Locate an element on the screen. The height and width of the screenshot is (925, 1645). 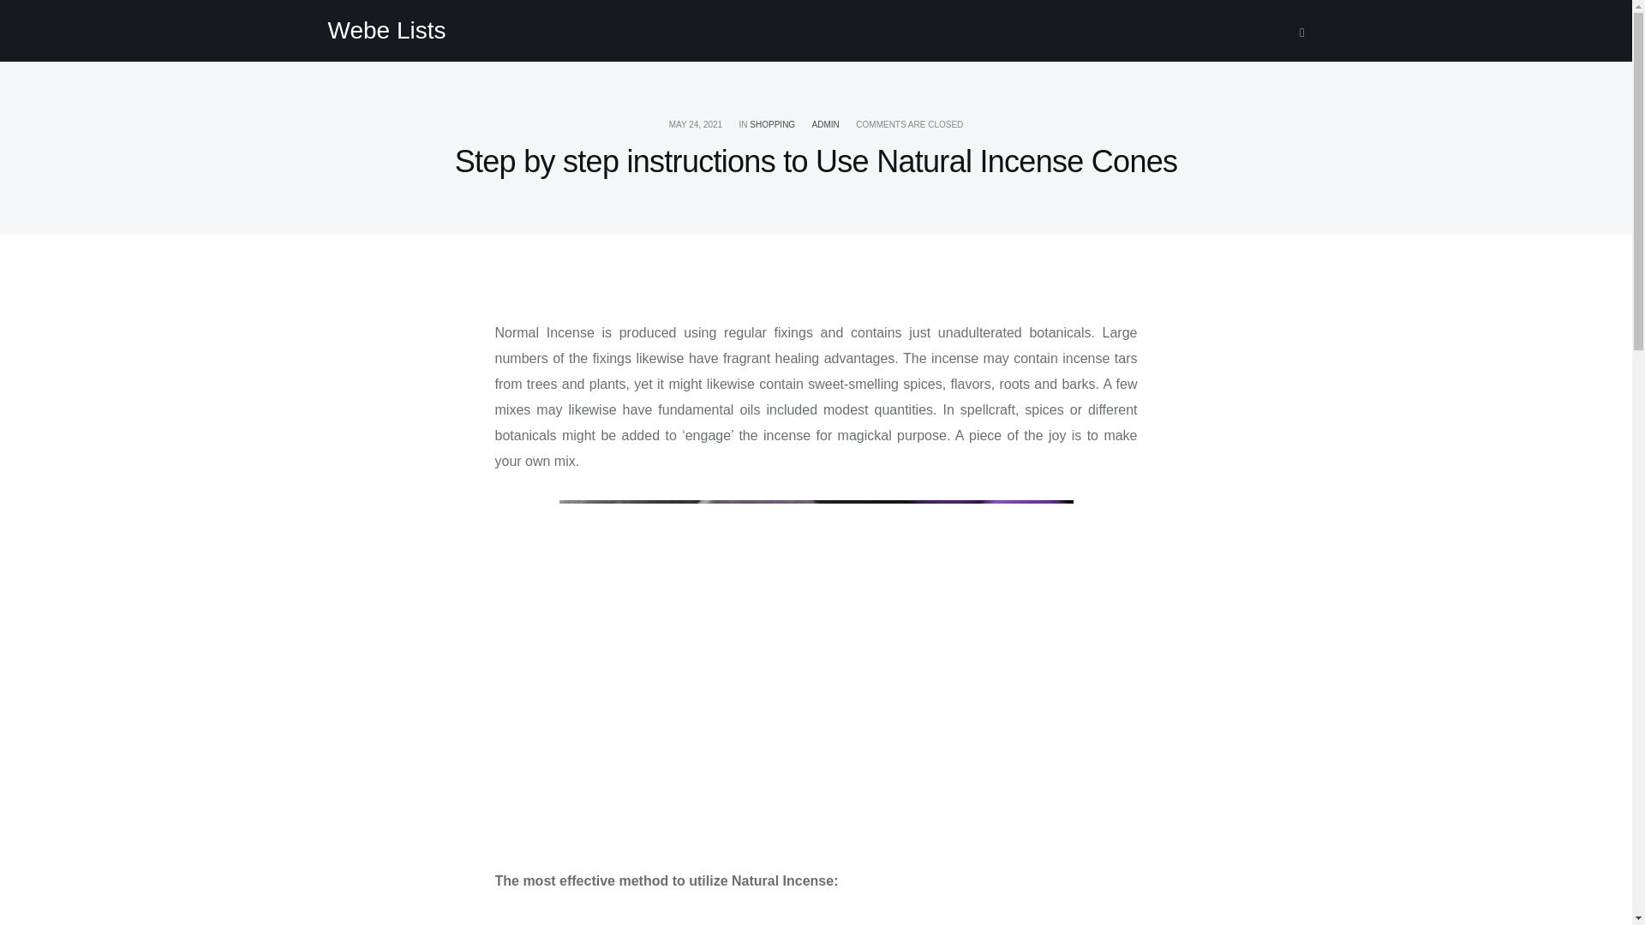
SHOPPING is located at coordinates (772, 125).